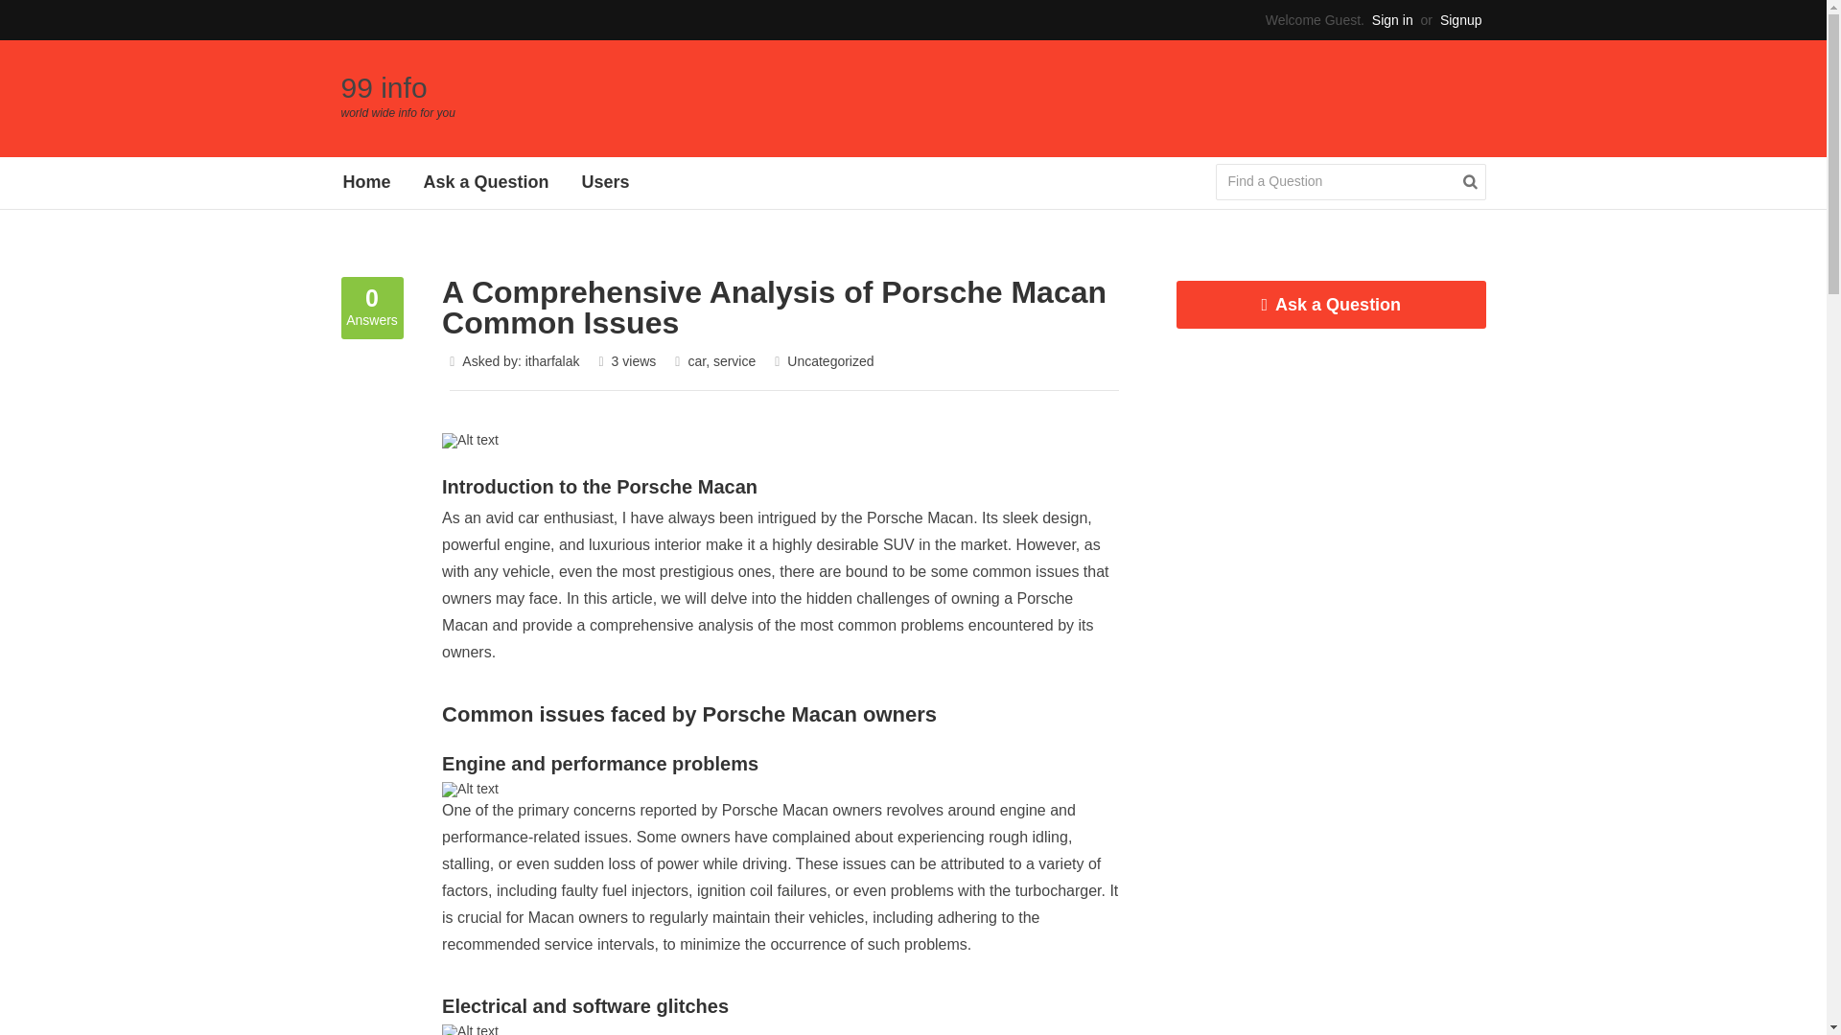 This screenshot has width=1841, height=1035. Describe the element at coordinates (1392, 19) in the screenshot. I see `Sign in` at that location.